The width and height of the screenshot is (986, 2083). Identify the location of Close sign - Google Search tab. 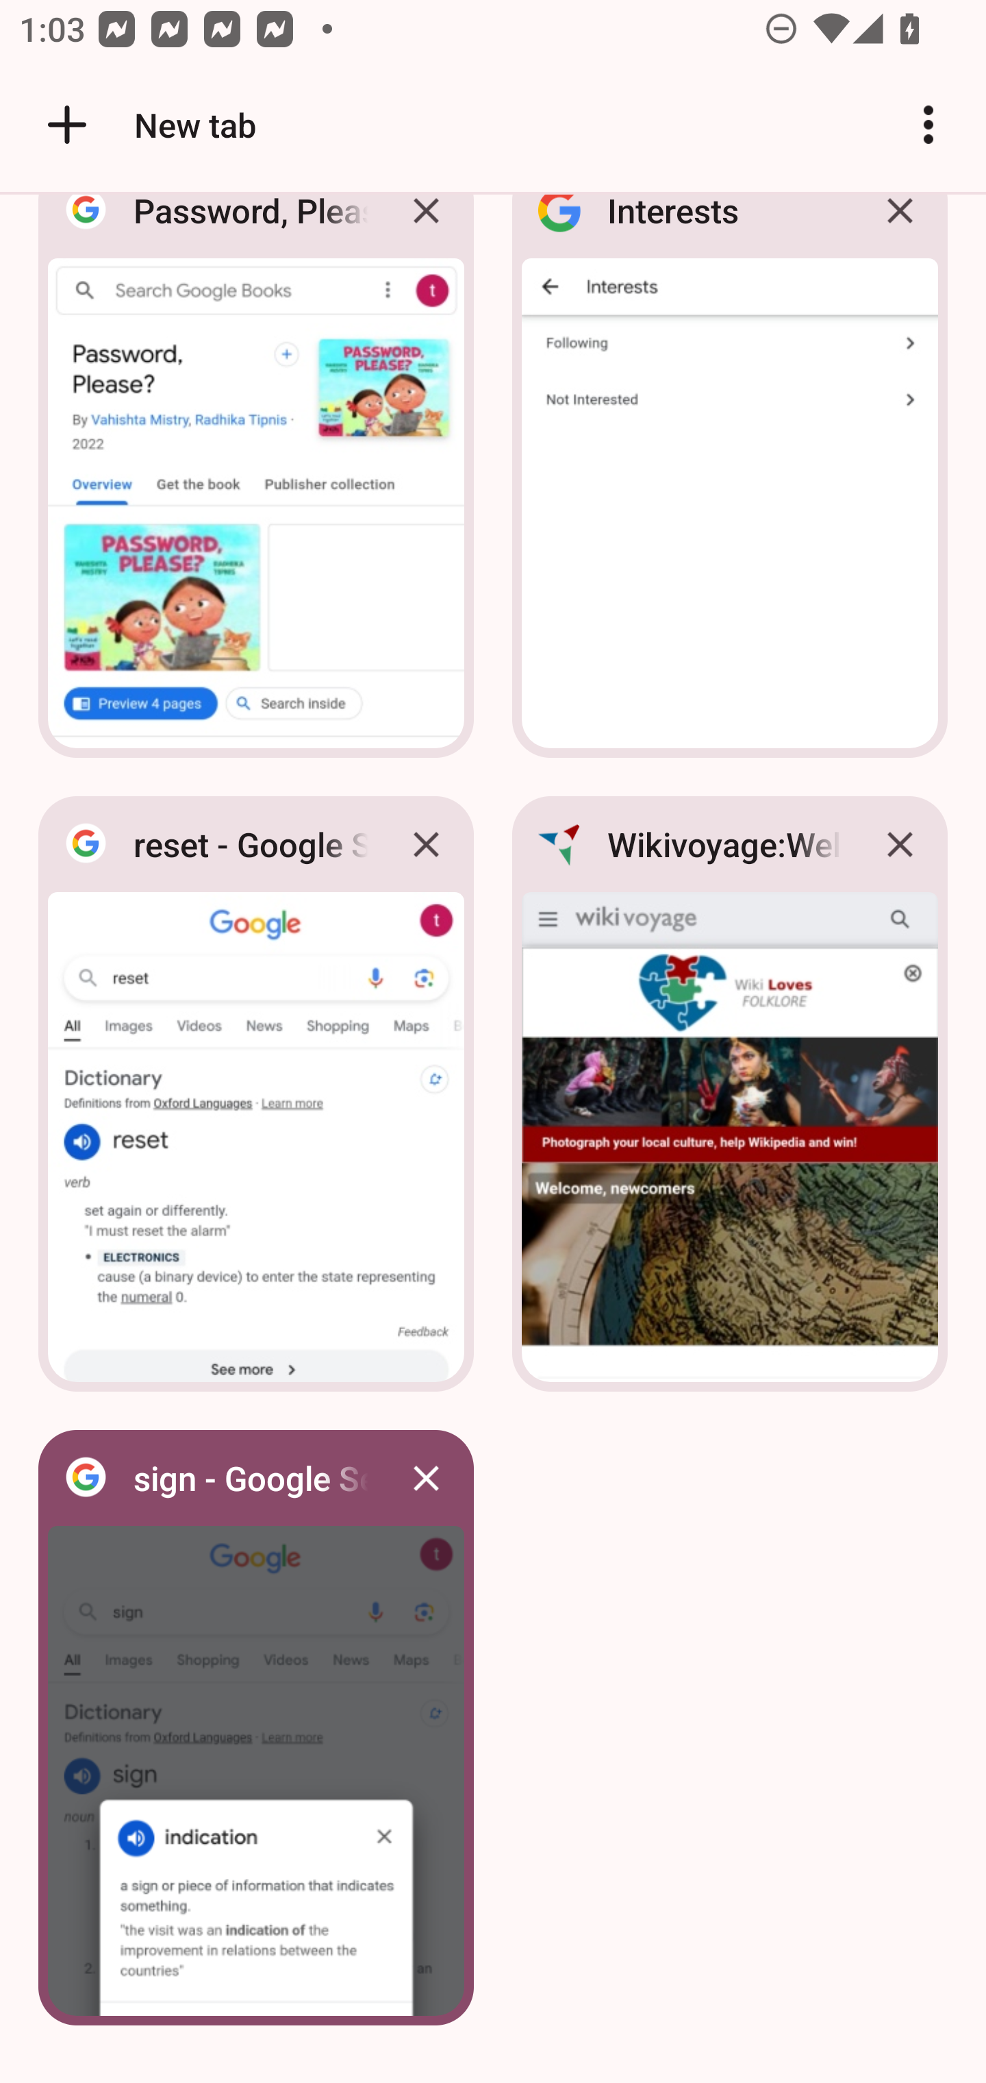
(426, 1477).